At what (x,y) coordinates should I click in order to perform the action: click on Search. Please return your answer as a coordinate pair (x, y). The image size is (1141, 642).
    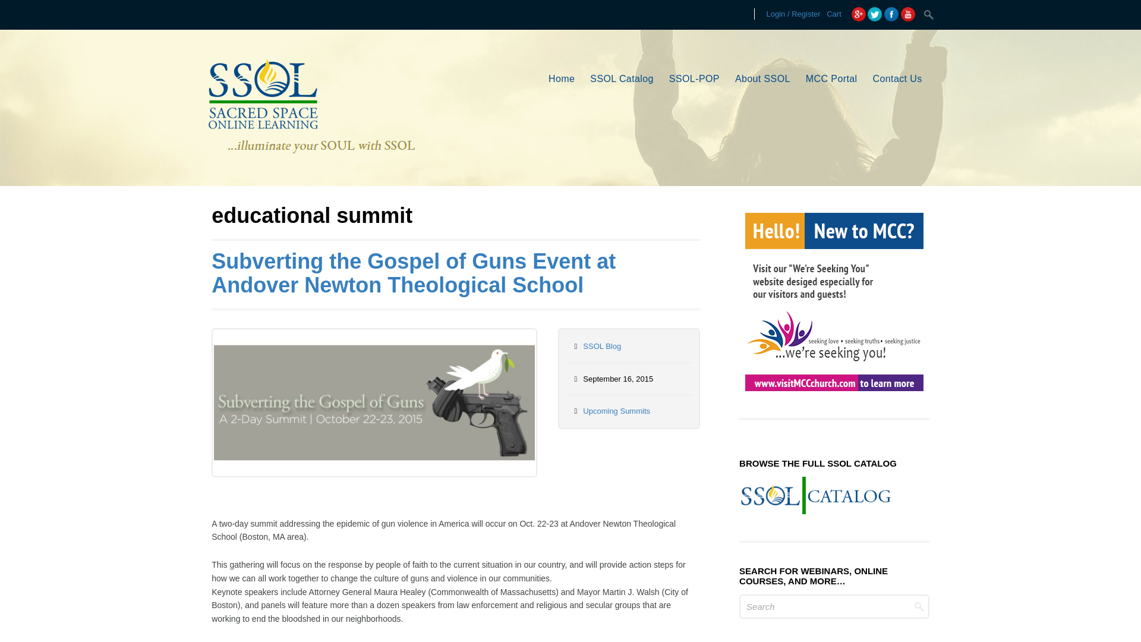
    Looking at the image, I should click on (834, 606).